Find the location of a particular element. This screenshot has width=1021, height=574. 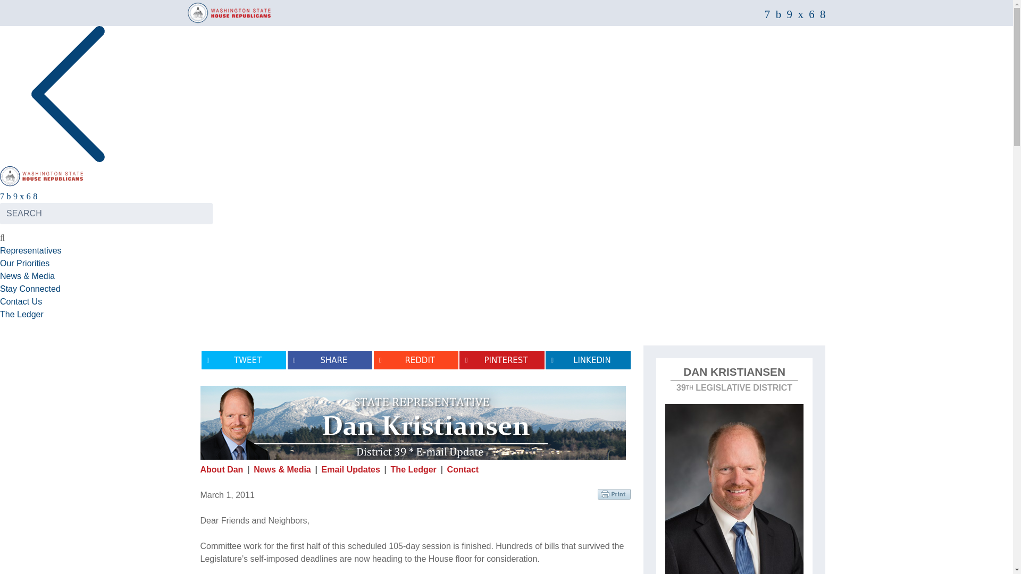

The Ledger is located at coordinates (22, 315).